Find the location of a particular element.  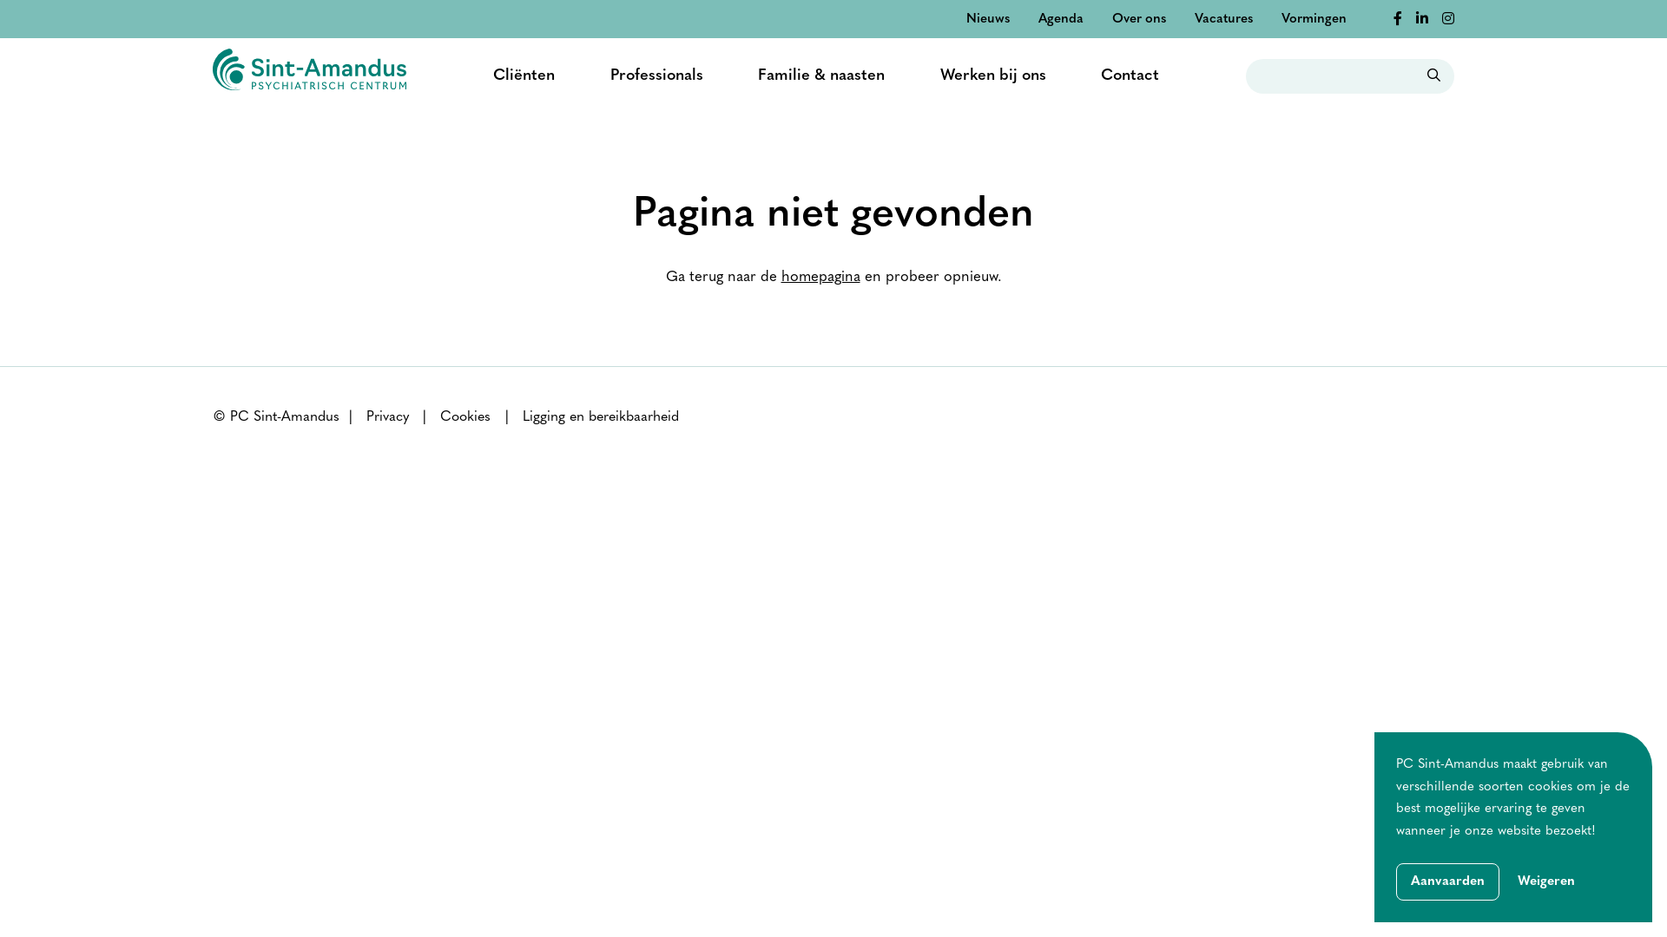

Vacatures is located at coordinates (1224, 19).